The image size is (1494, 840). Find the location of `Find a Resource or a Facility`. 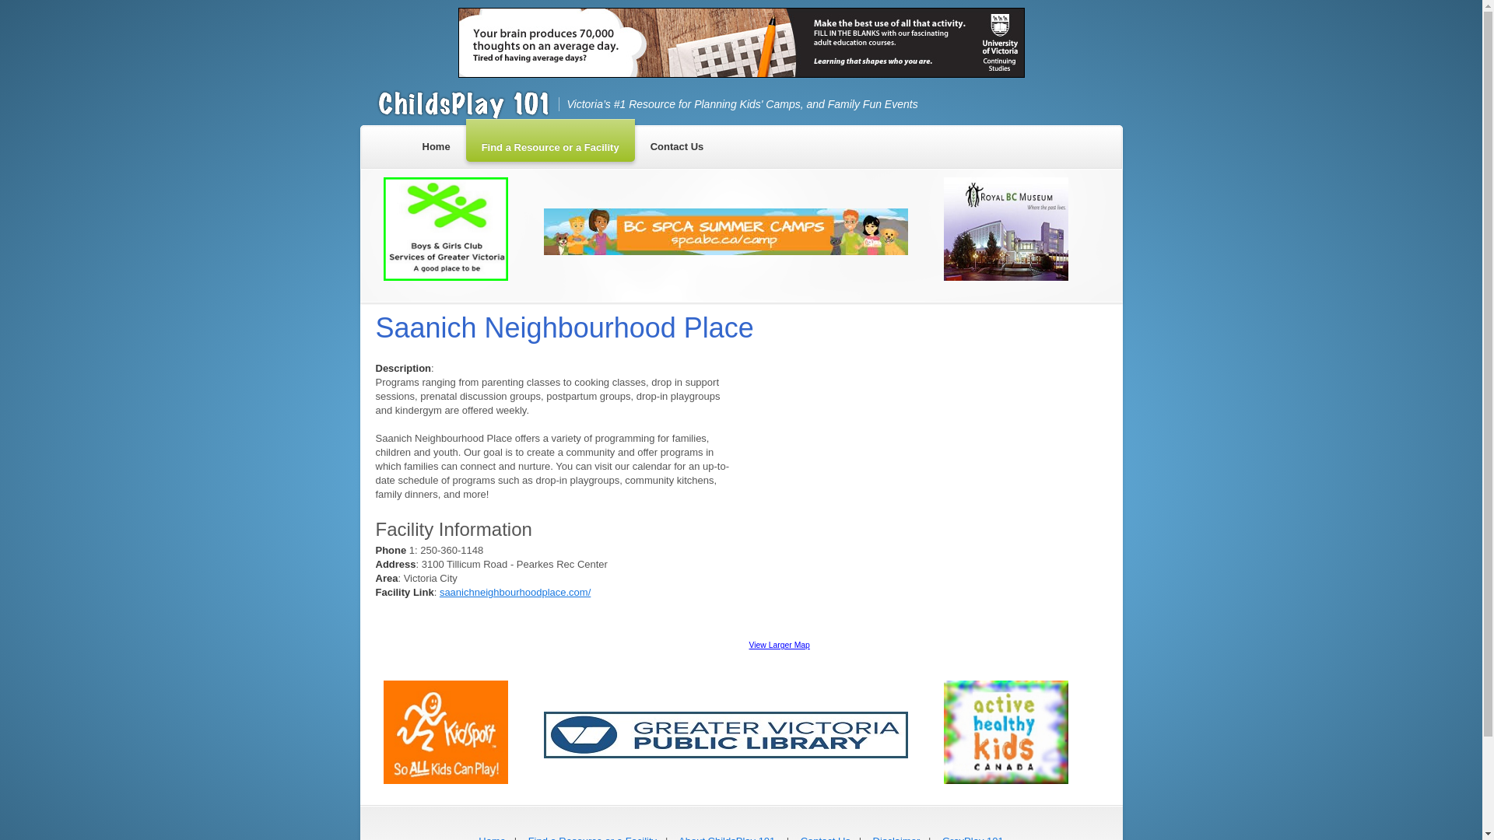

Find a Resource or a Facility is located at coordinates (551, 144).